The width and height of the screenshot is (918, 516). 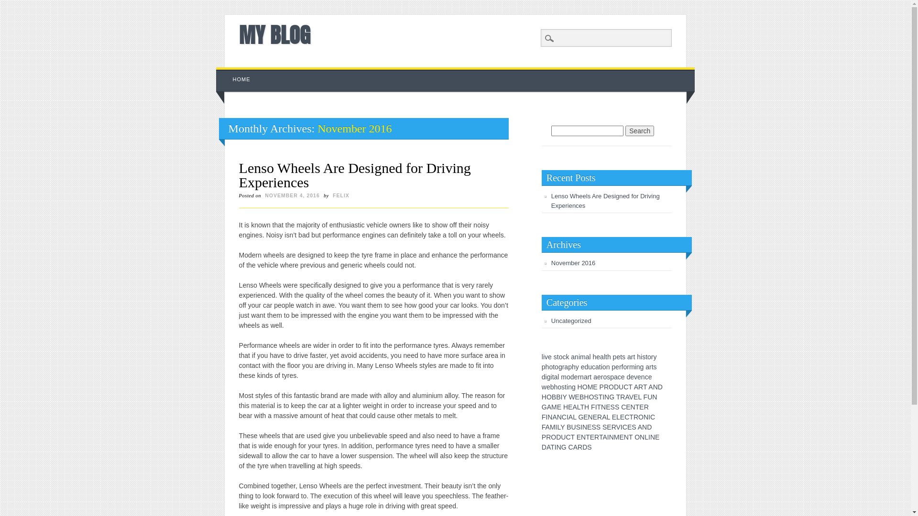 What do you see at coordinates (563, 437) in the screenshot?
I see `U` at bounding box center [563, 437].